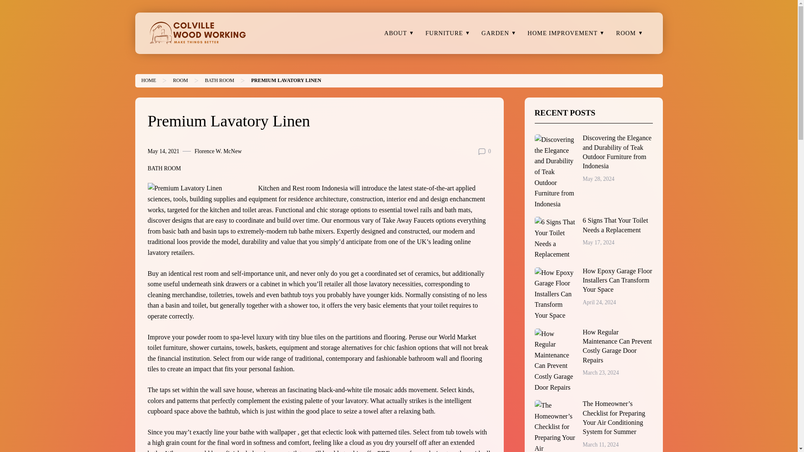 Image resolution: width=804 pixels, height=452 pixels. Describe the element at coordinates (444, 33) in the screenshot. I see `FURNITURE` at that location.